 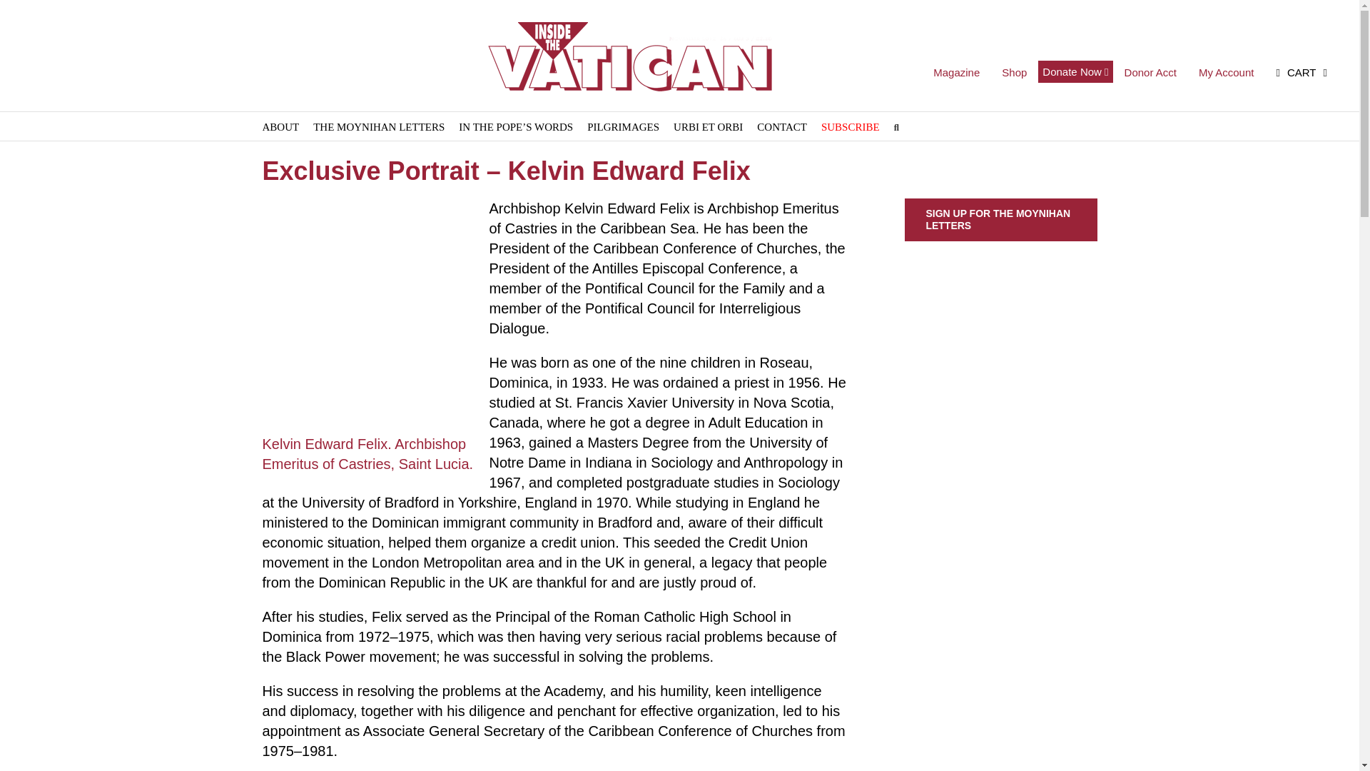 I want to click on Donate Now, so click(x=1075, y=71).